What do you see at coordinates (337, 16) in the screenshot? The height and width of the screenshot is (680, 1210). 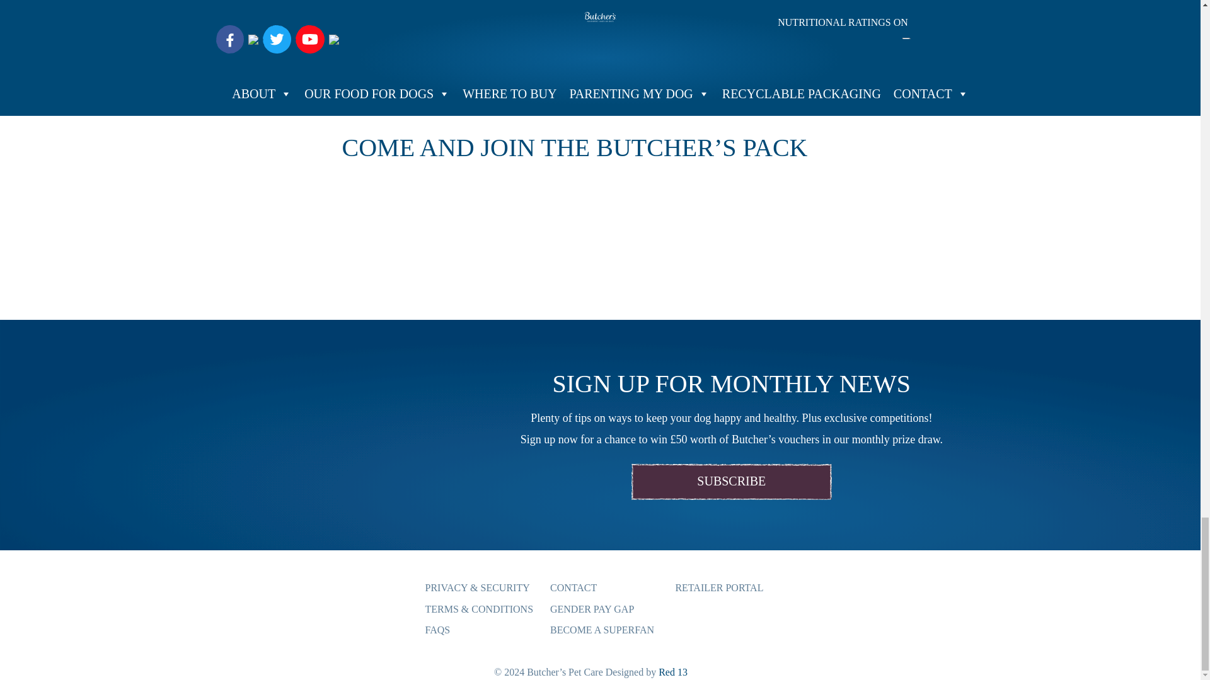 I see `Twitter` at bounding box center [337, 16].